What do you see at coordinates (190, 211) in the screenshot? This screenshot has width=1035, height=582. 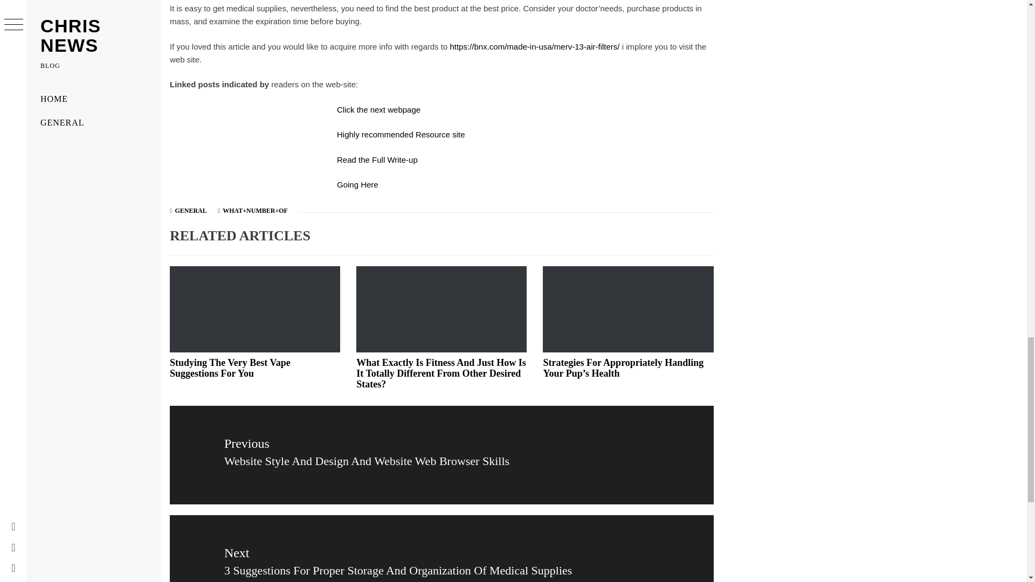 I see `GENERAL` at bounding box center [190, 211].